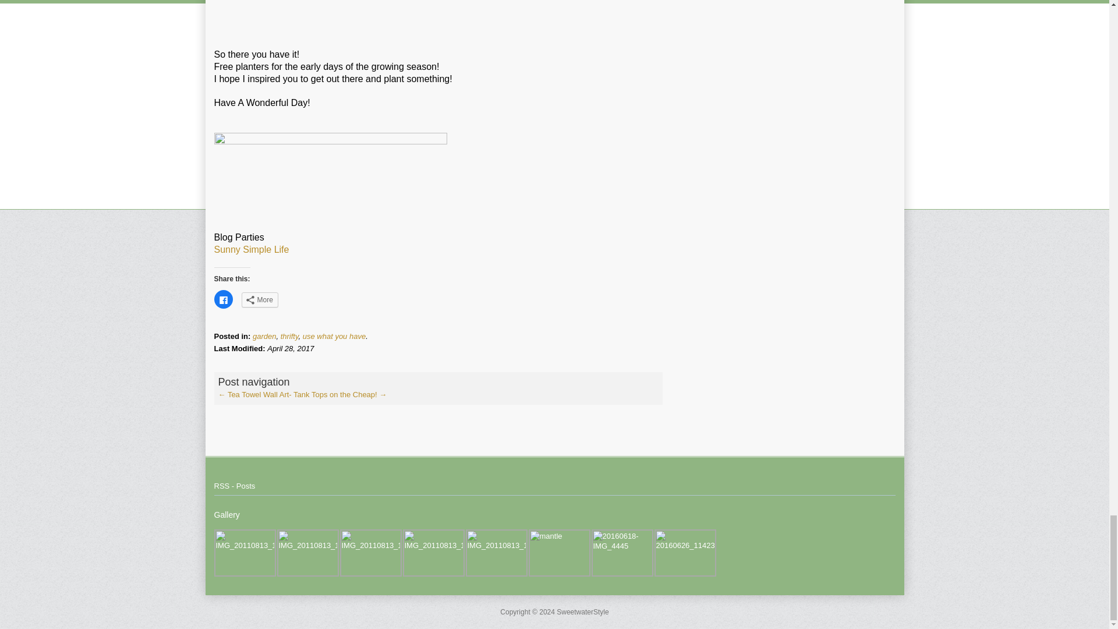  What do you see at coordinates (235, 486) in the screenshot?
I see `RSS - Posts` at bounding box center [235, 486].